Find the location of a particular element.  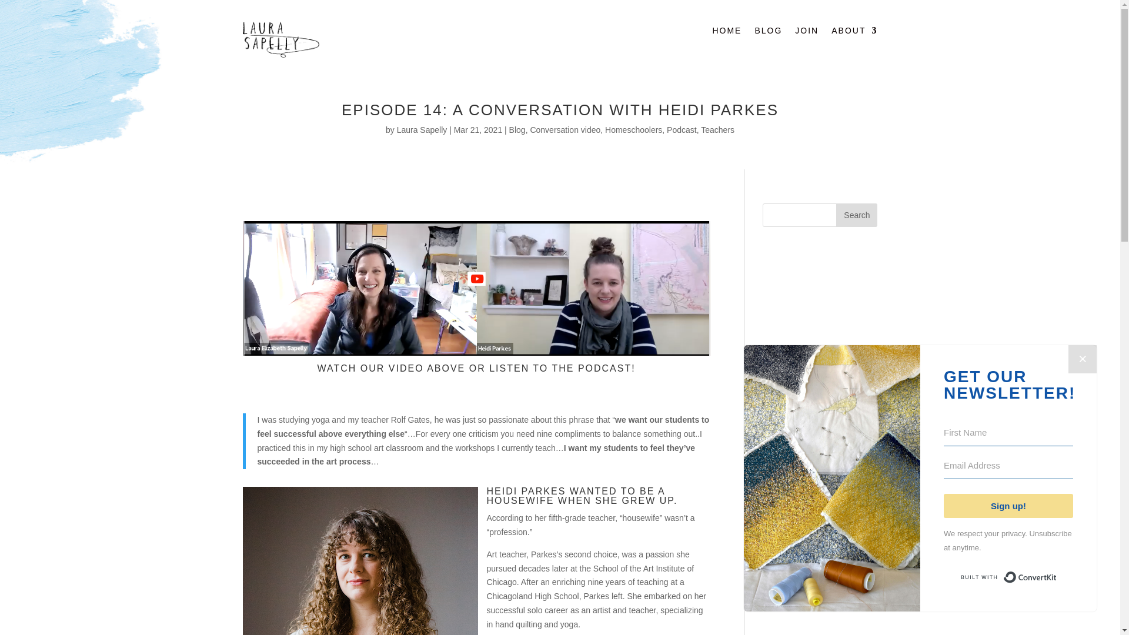

Built with ConvertKit is located at coordinates (1008, 577).